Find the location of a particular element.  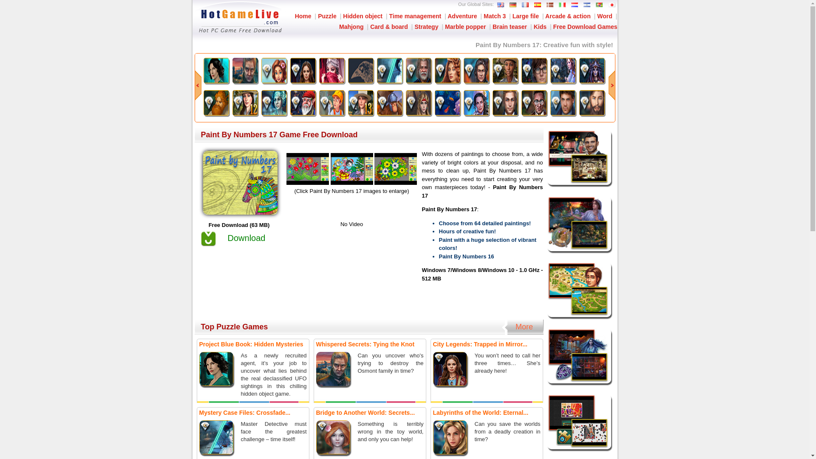

Match 3 is located at coordinates (495, 16).